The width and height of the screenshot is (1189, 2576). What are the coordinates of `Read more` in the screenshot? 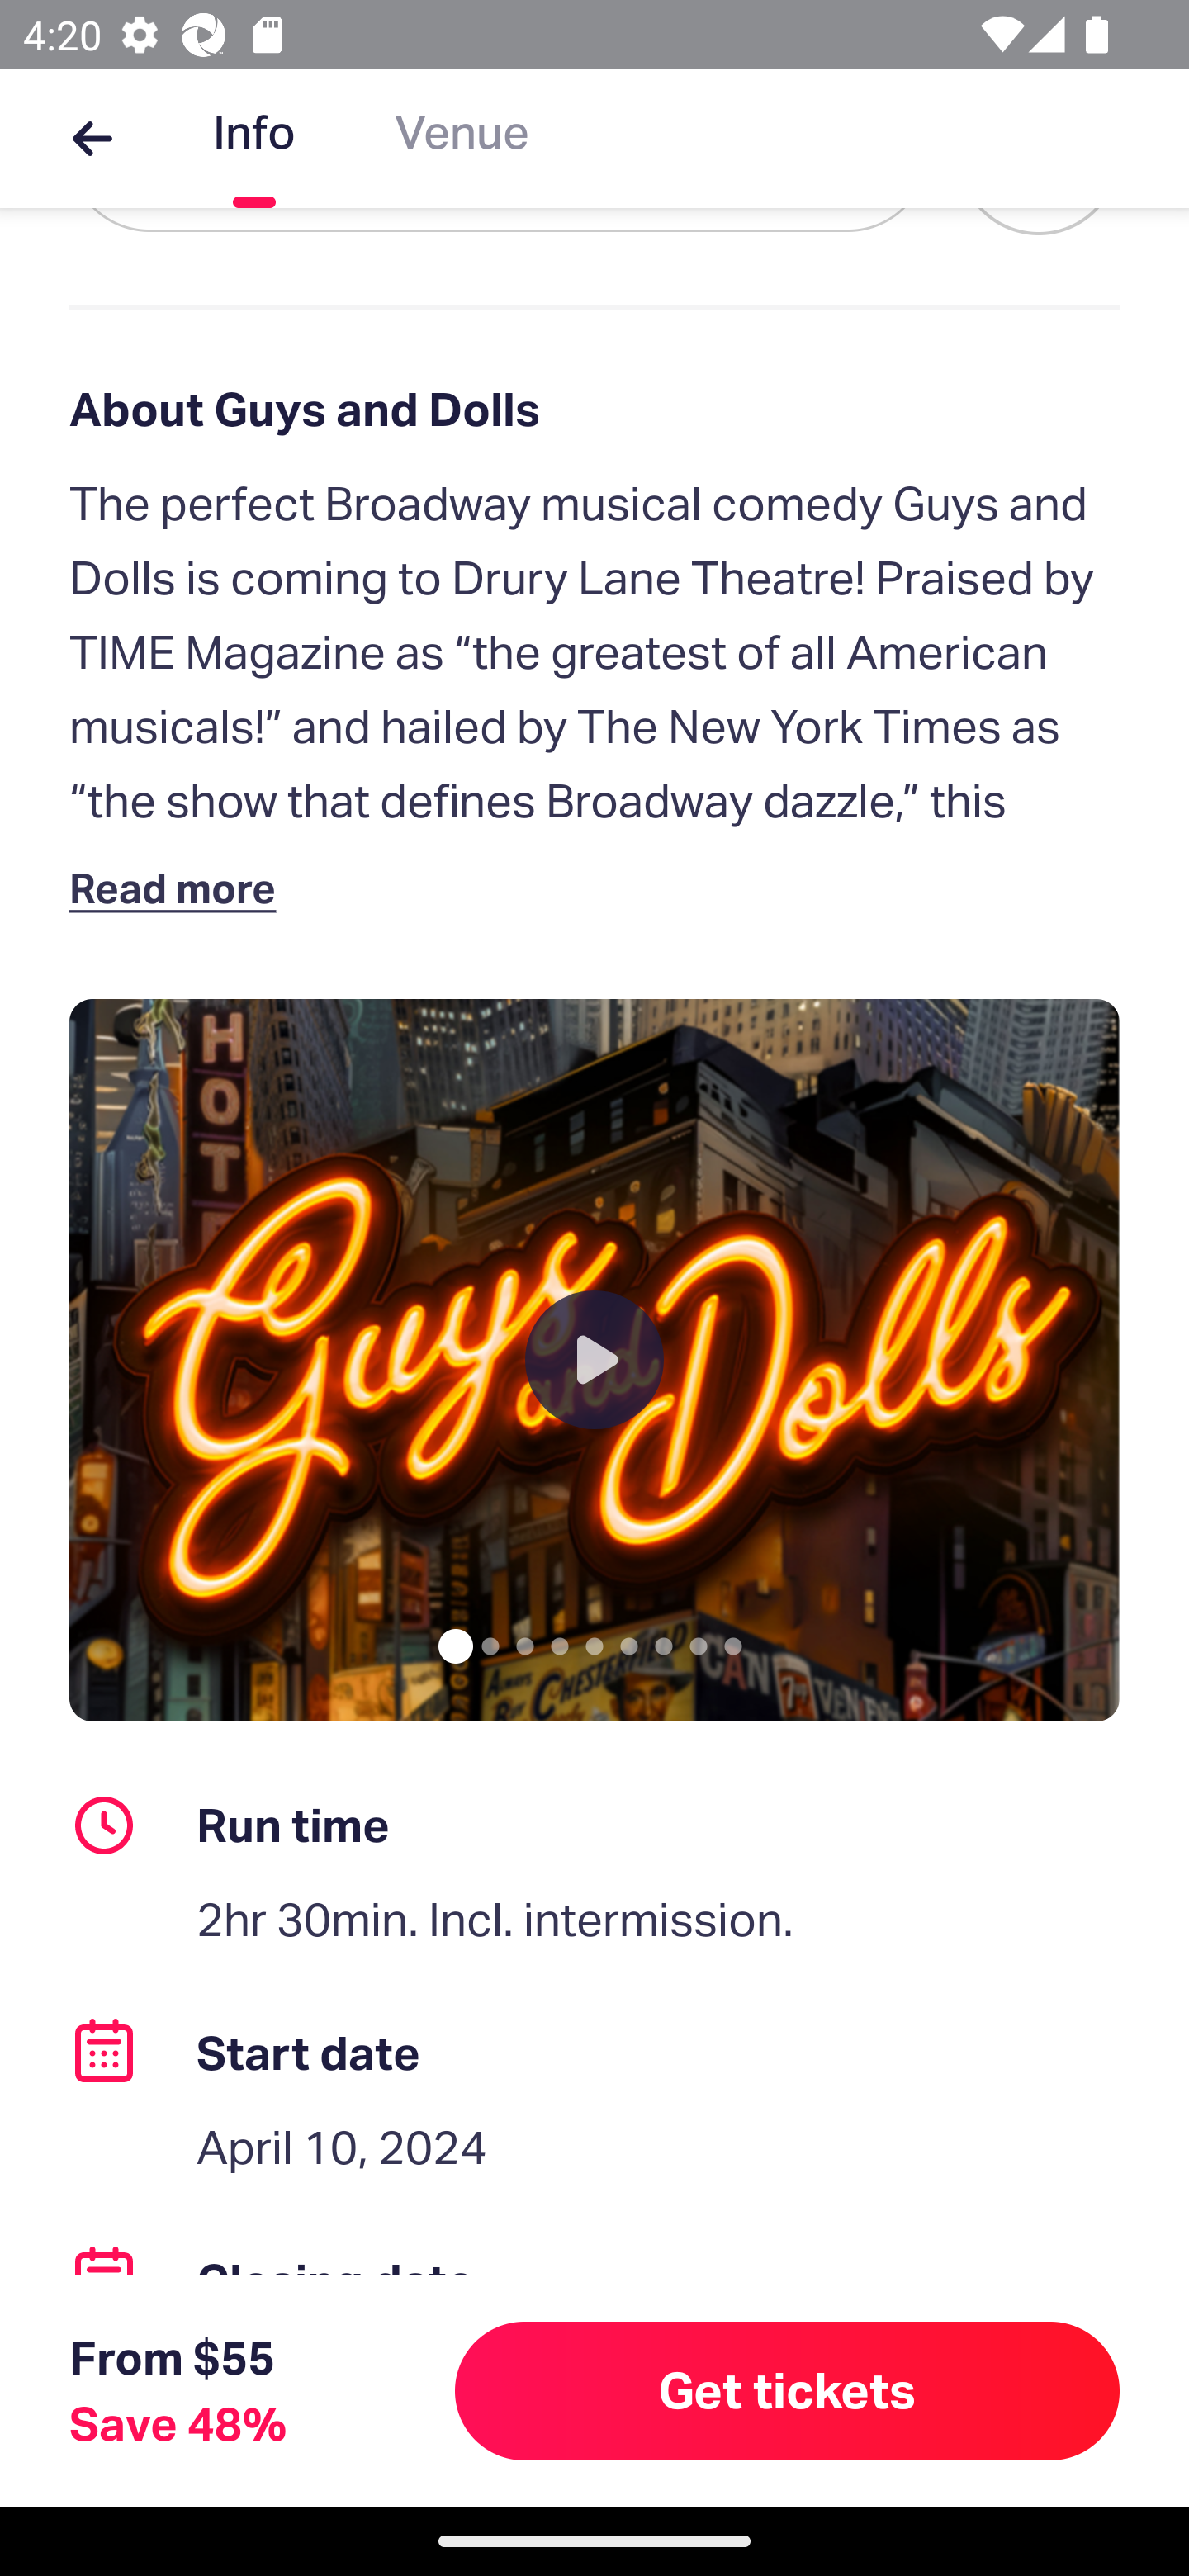 It's located at (180, 887).